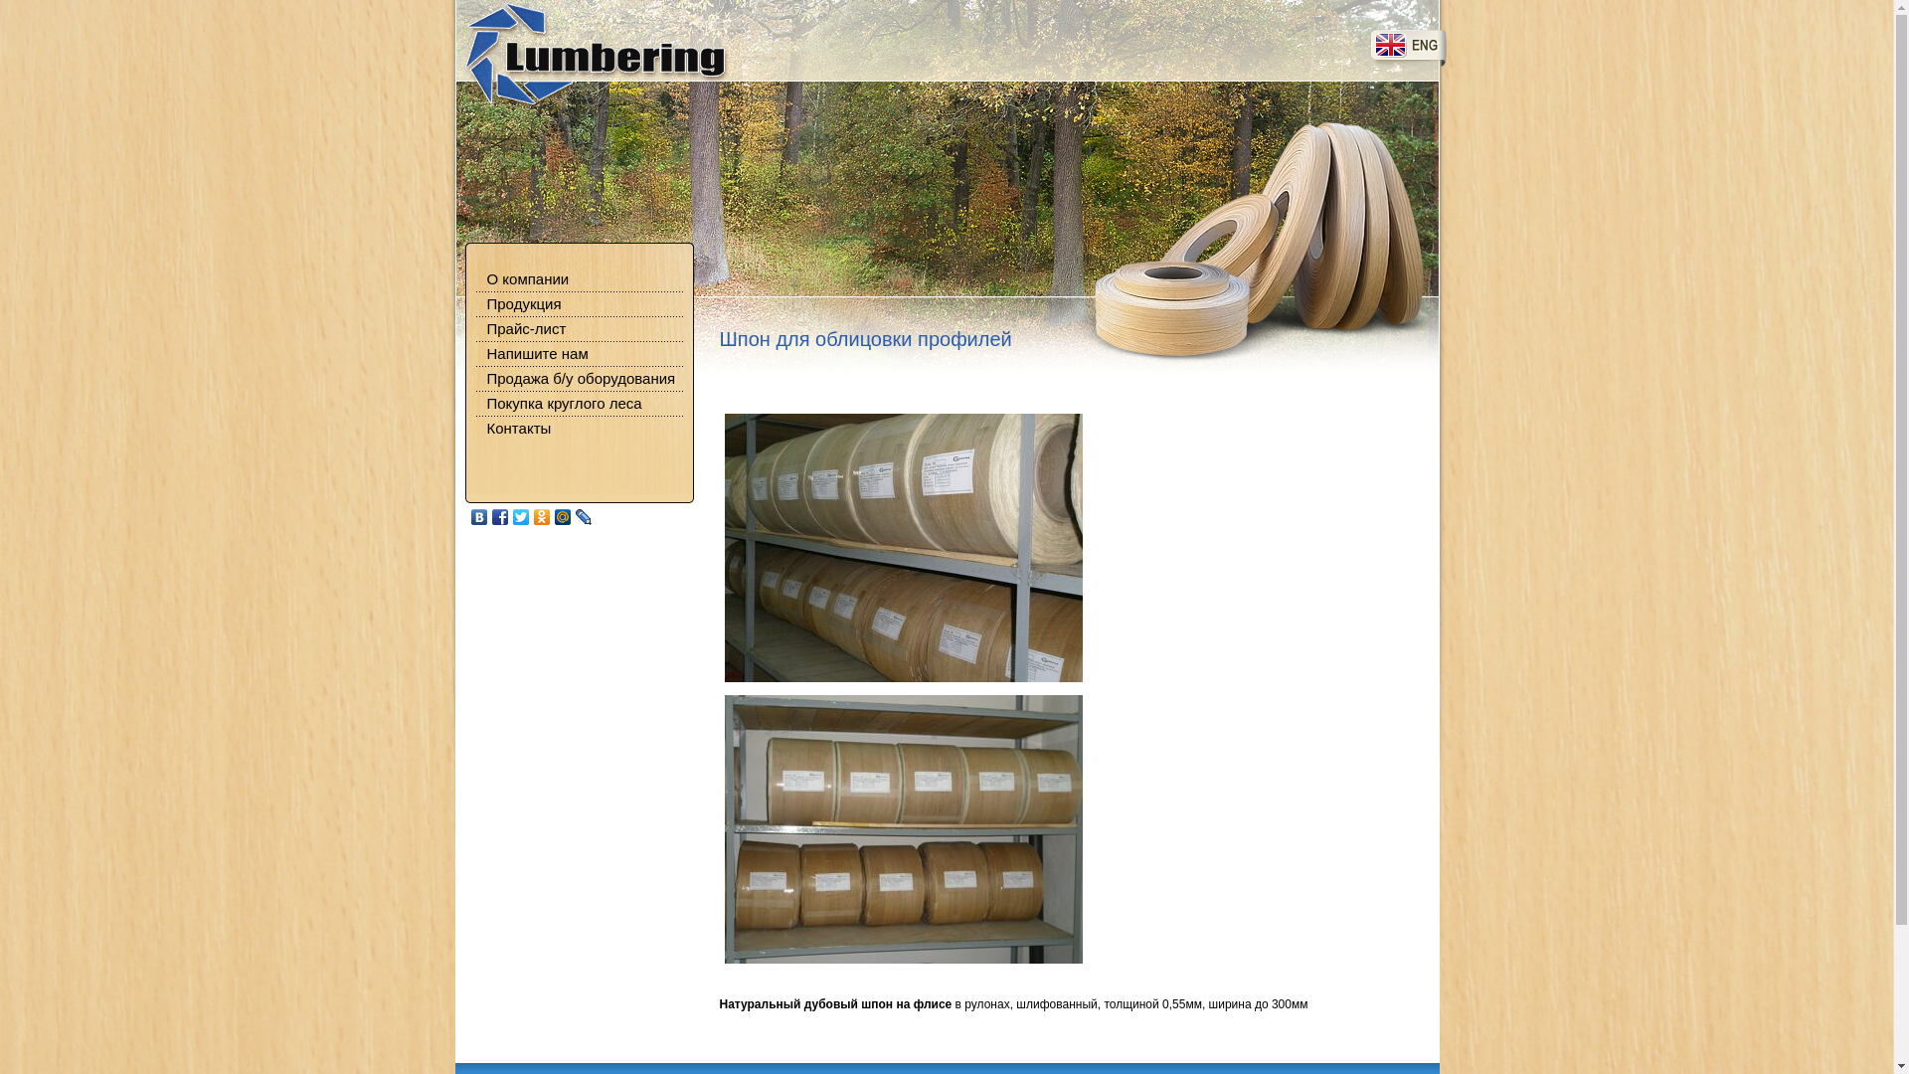 This screenshot has width=1909, height=1074. What do you see at coordinates (583, 517) in the screenshot?
I see `LiveJournal` at bounding box center [583, 517].